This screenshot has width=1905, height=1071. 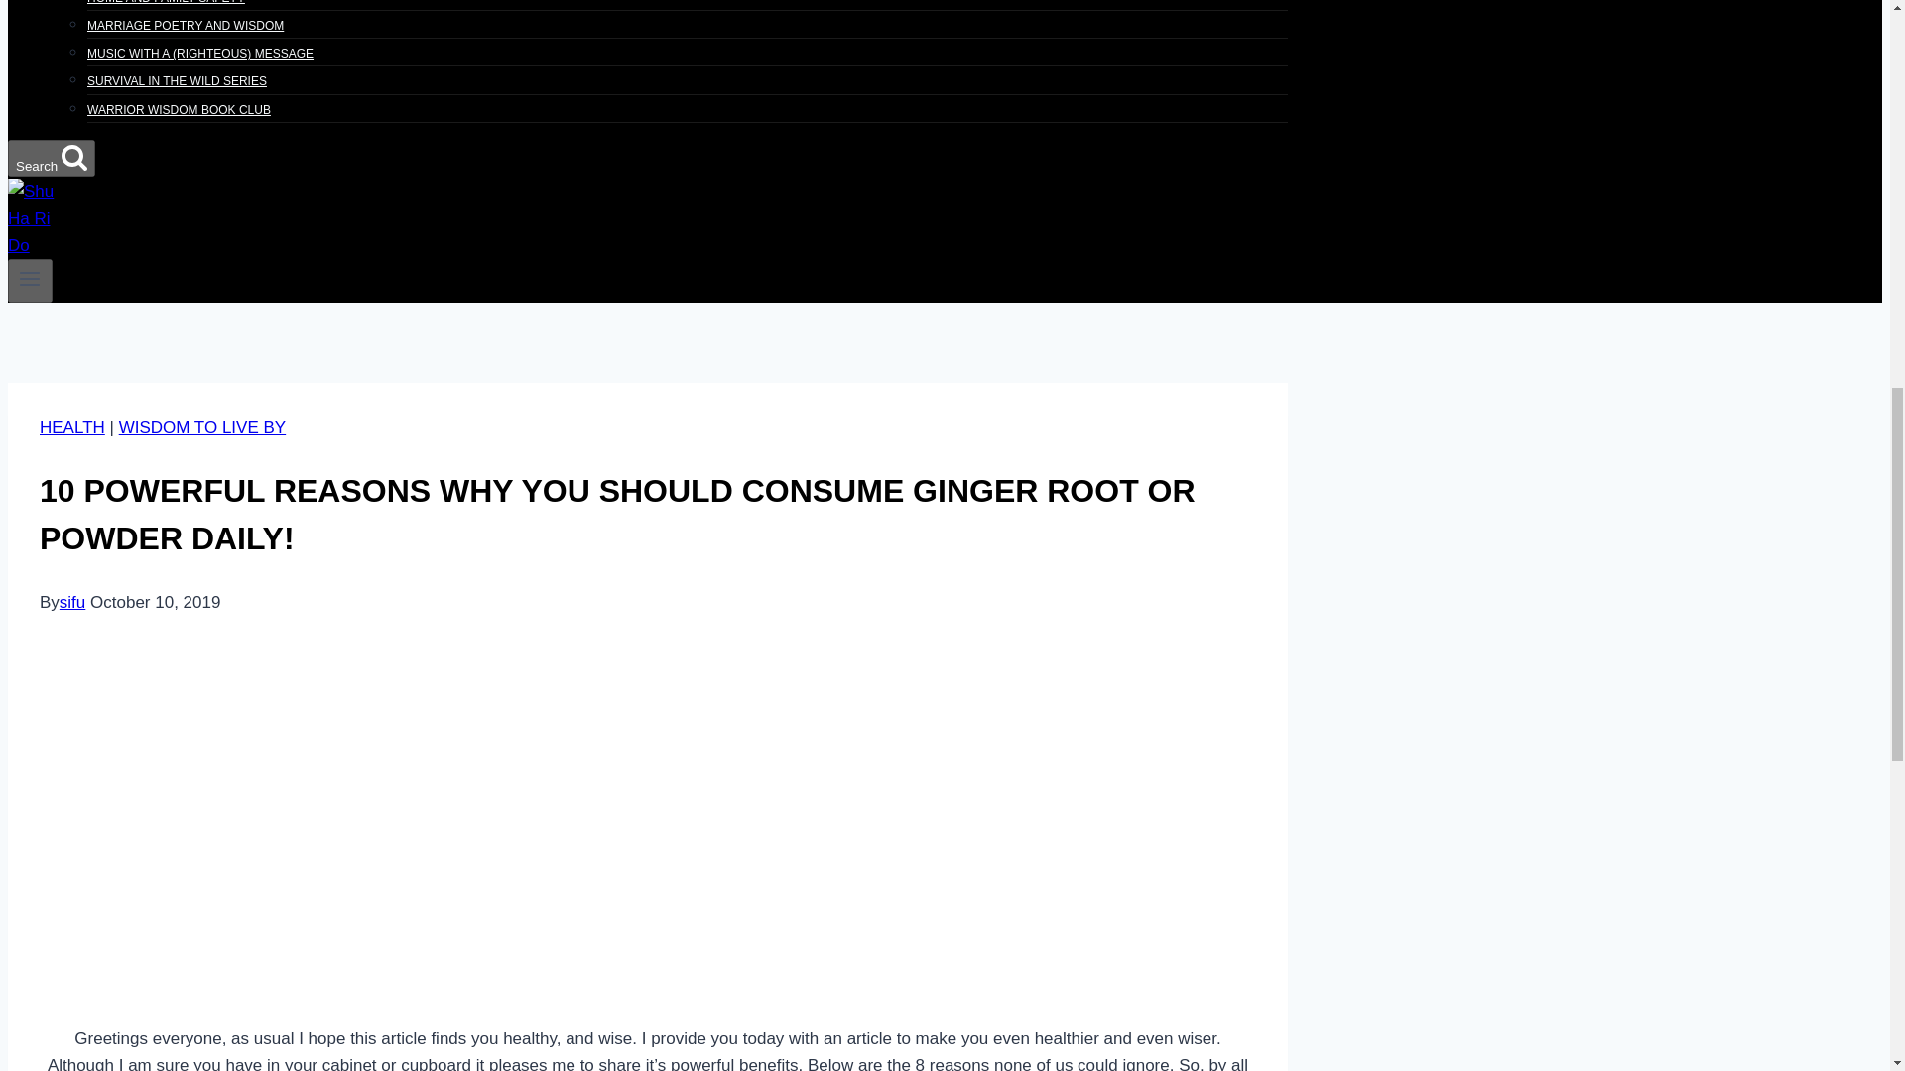 I want to click on WARRIOR WISDOM BOOK CLUB, so click(x=179, y=109).